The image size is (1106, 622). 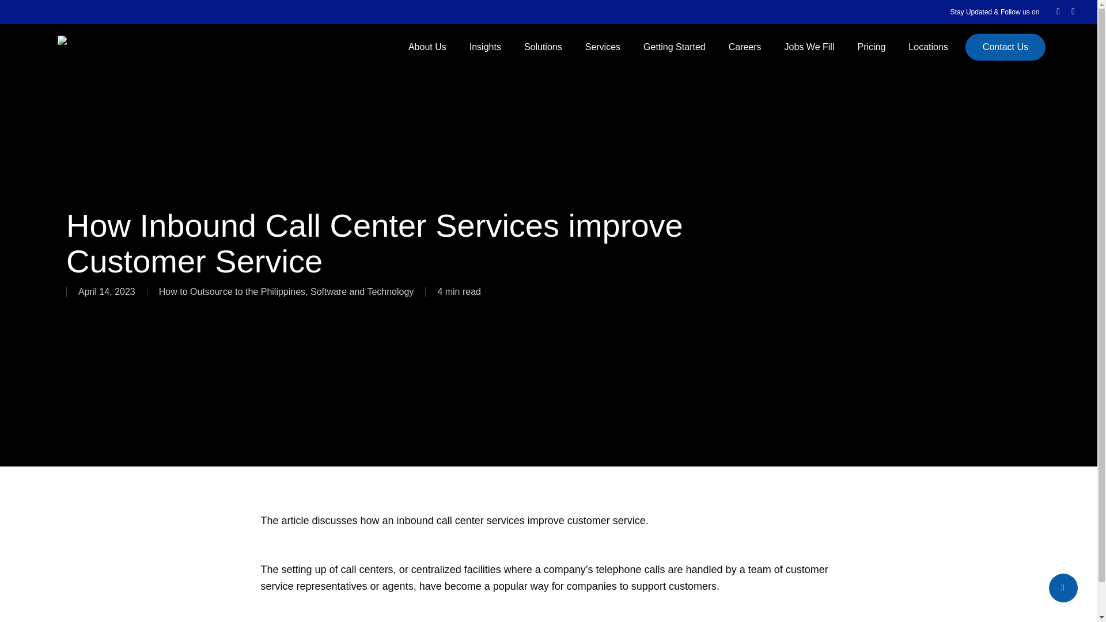 I want to click on About Us, so click(x=427, y=47).